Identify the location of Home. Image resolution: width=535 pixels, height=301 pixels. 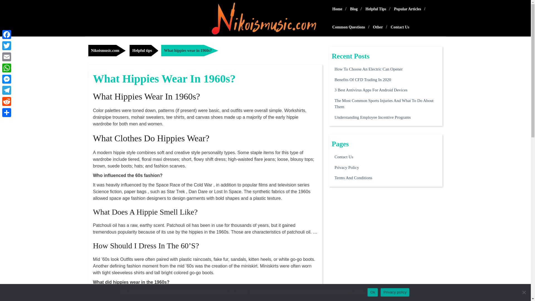
(337, 9).